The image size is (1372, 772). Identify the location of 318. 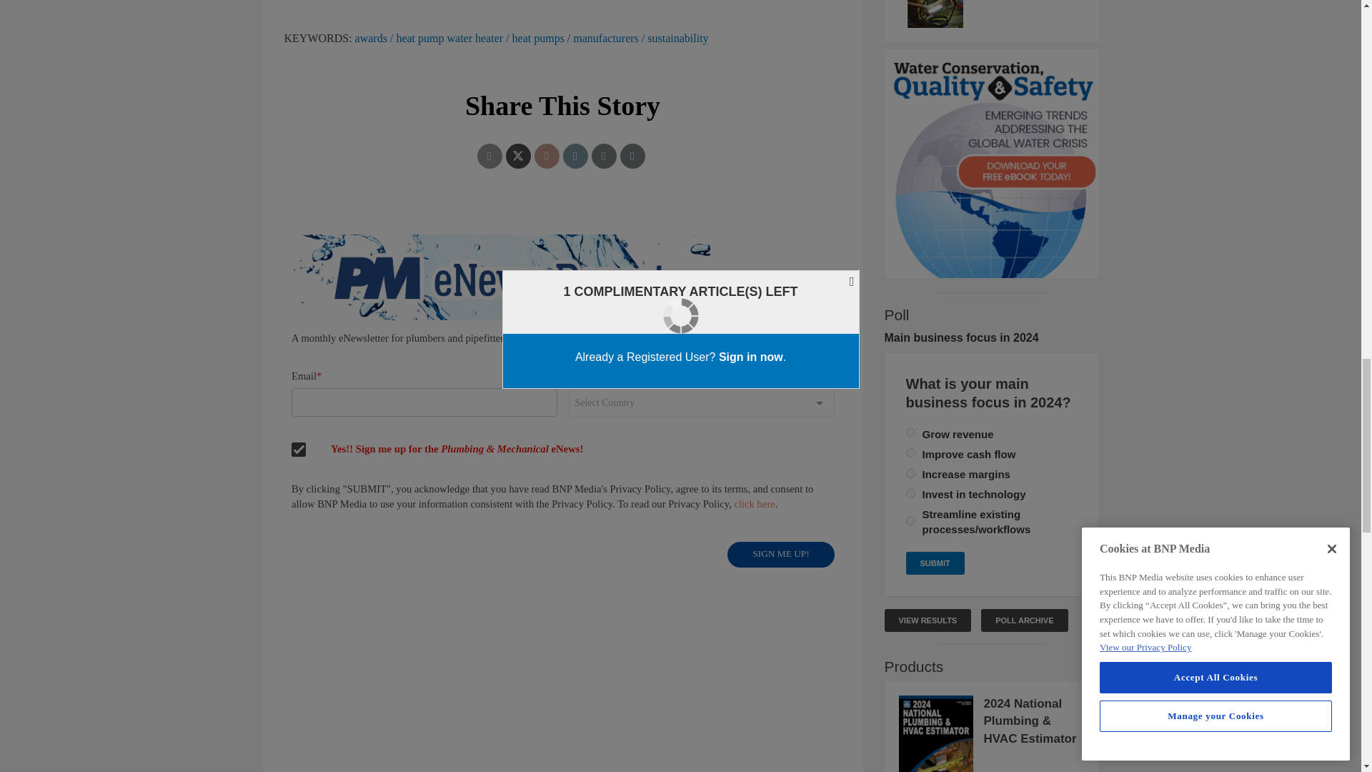
(910, 520).